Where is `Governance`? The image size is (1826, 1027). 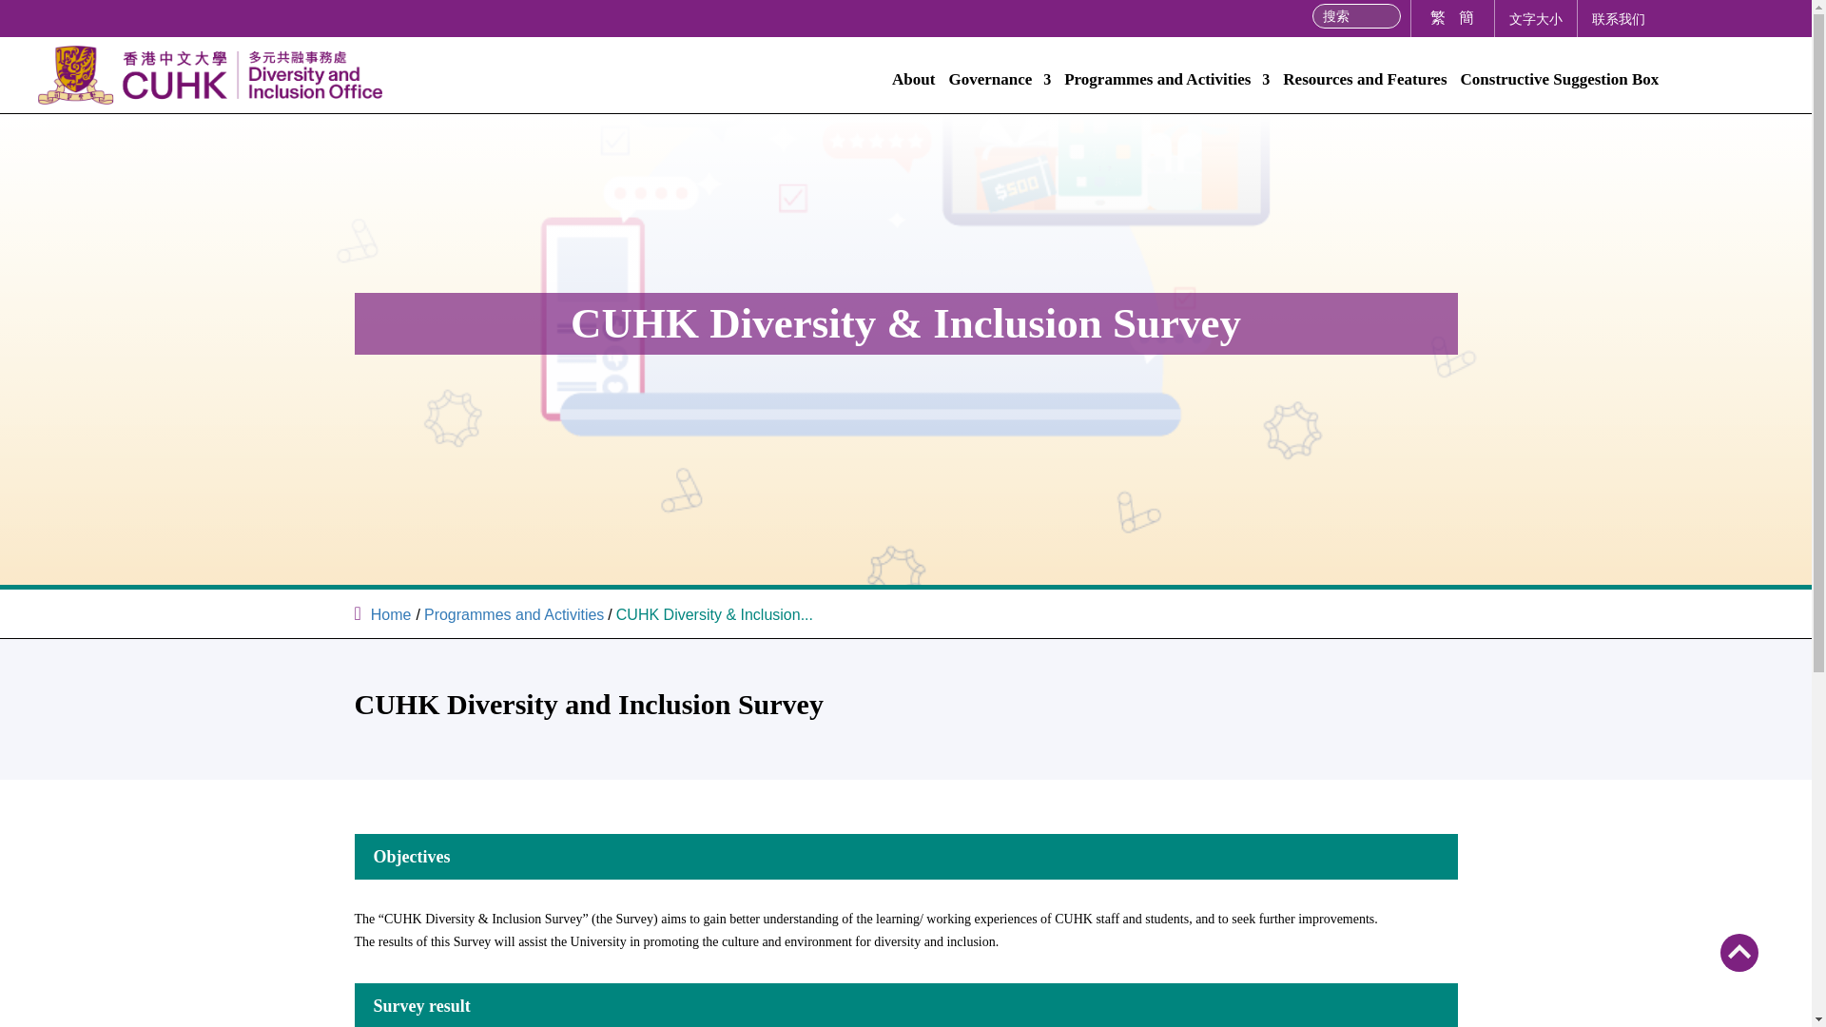 Governance is located at coordinates (999, 84).